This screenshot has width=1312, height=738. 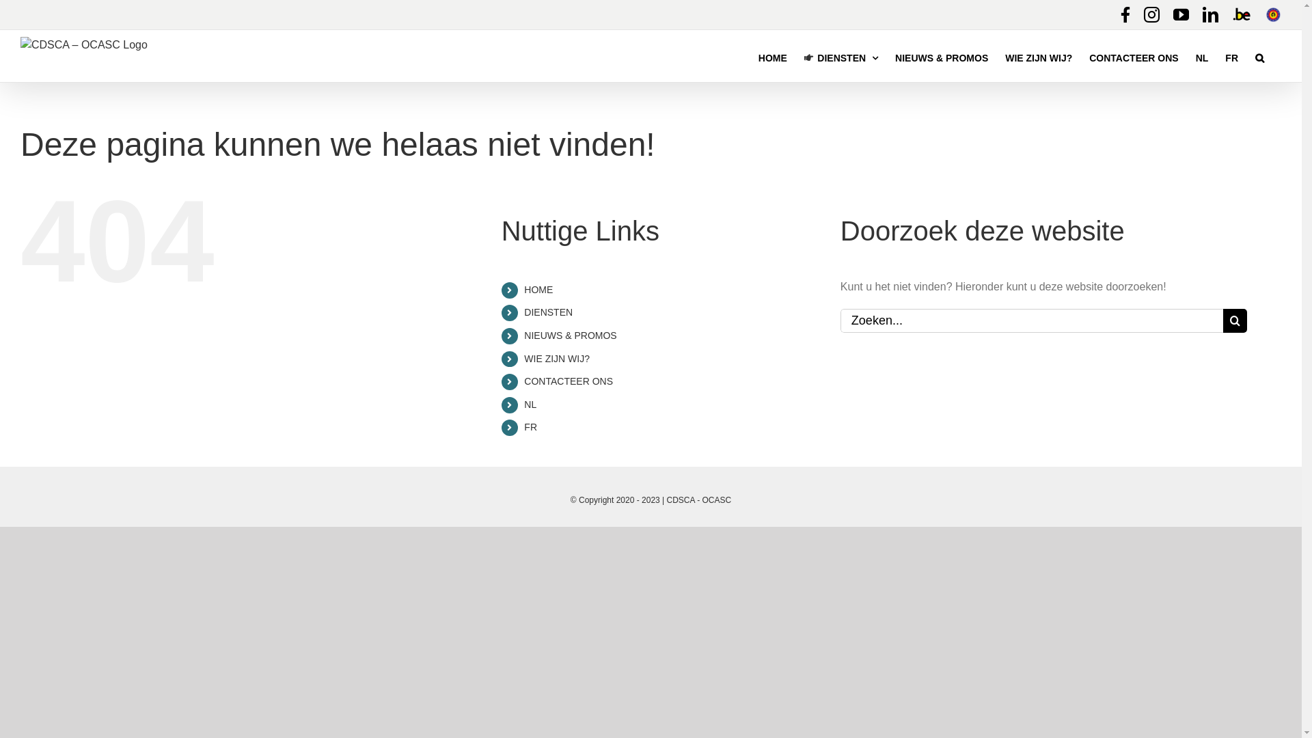 What do you see at coordinates (530, 427) in the screenshot?
I see `FR` at bounding box center [530, 427].